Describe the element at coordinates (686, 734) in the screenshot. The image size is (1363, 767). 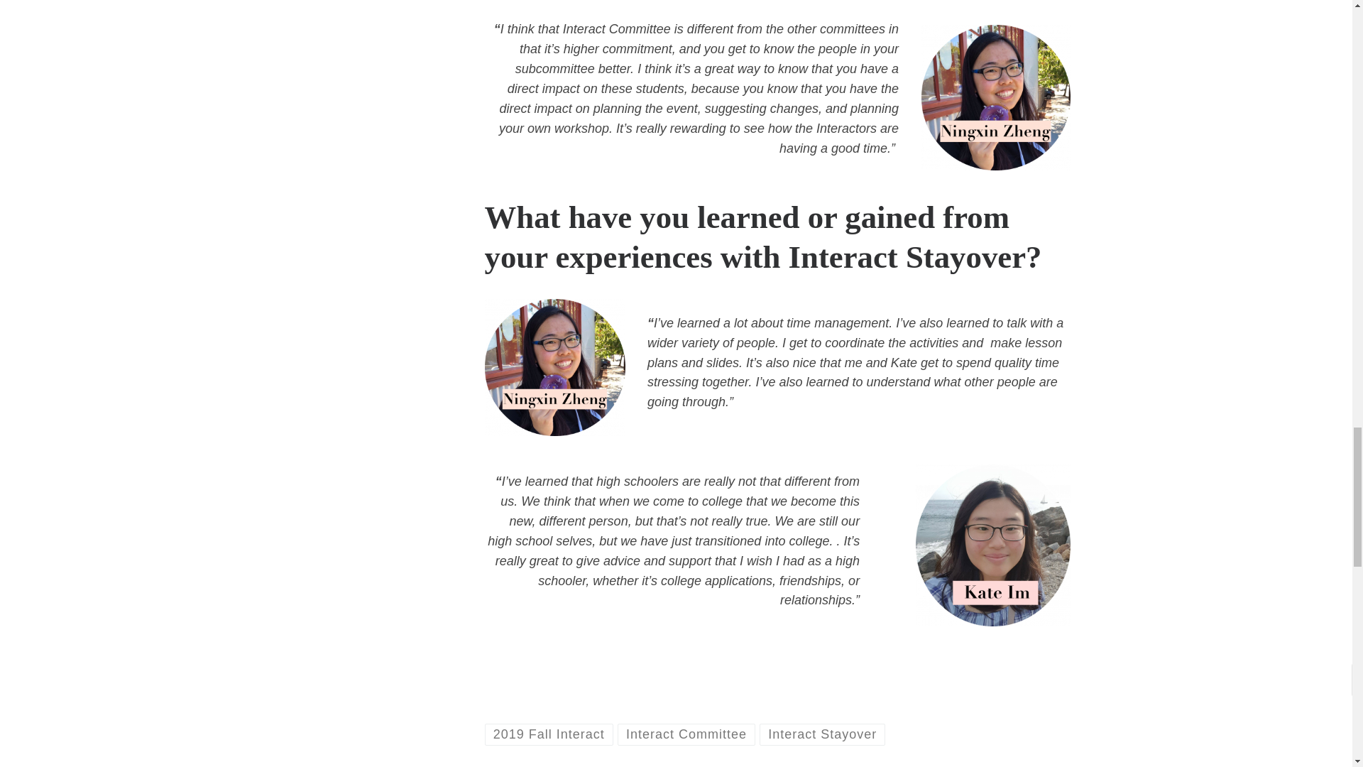
I see `View all posts in Interact Committee` at that location.